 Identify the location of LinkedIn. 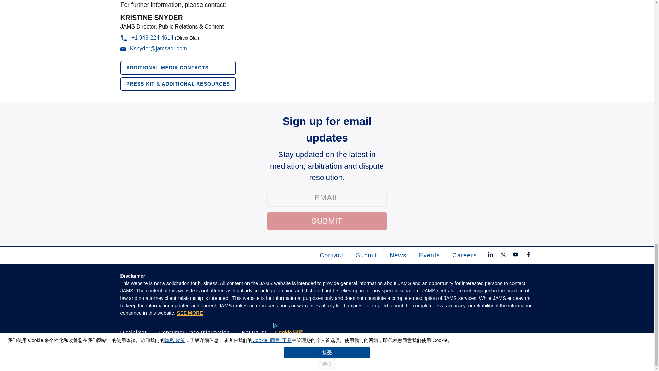
(492, 255).